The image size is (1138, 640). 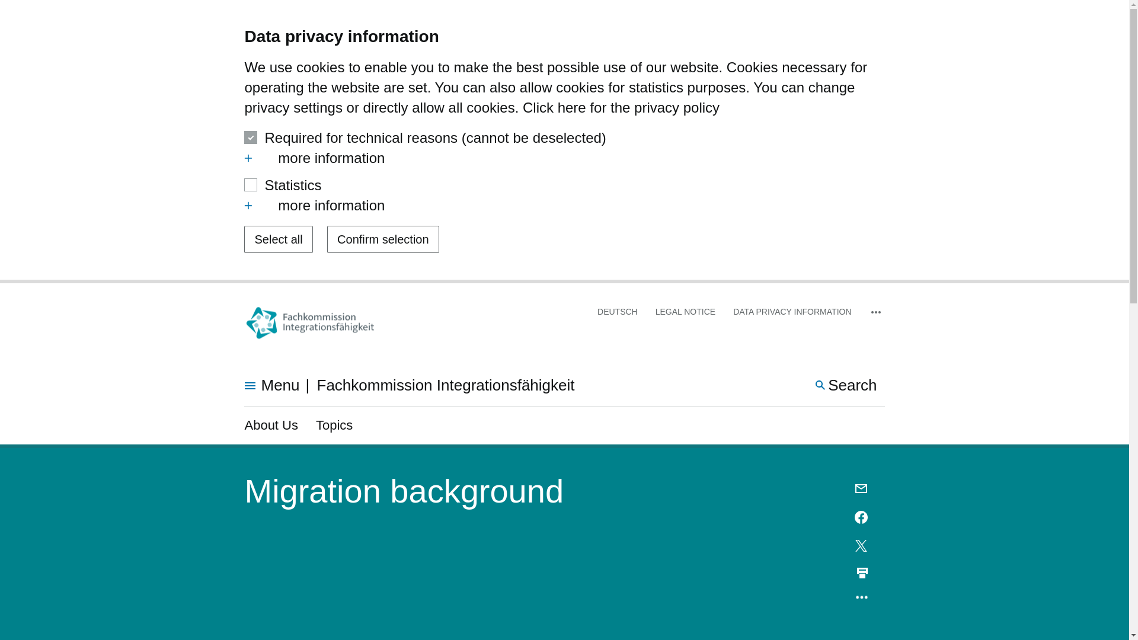 What do you see at coordinates (862, 517) in the screenshot?
I see `TWITTER, MIGRATION BACKGROUND` at bounding box center [862, 517].